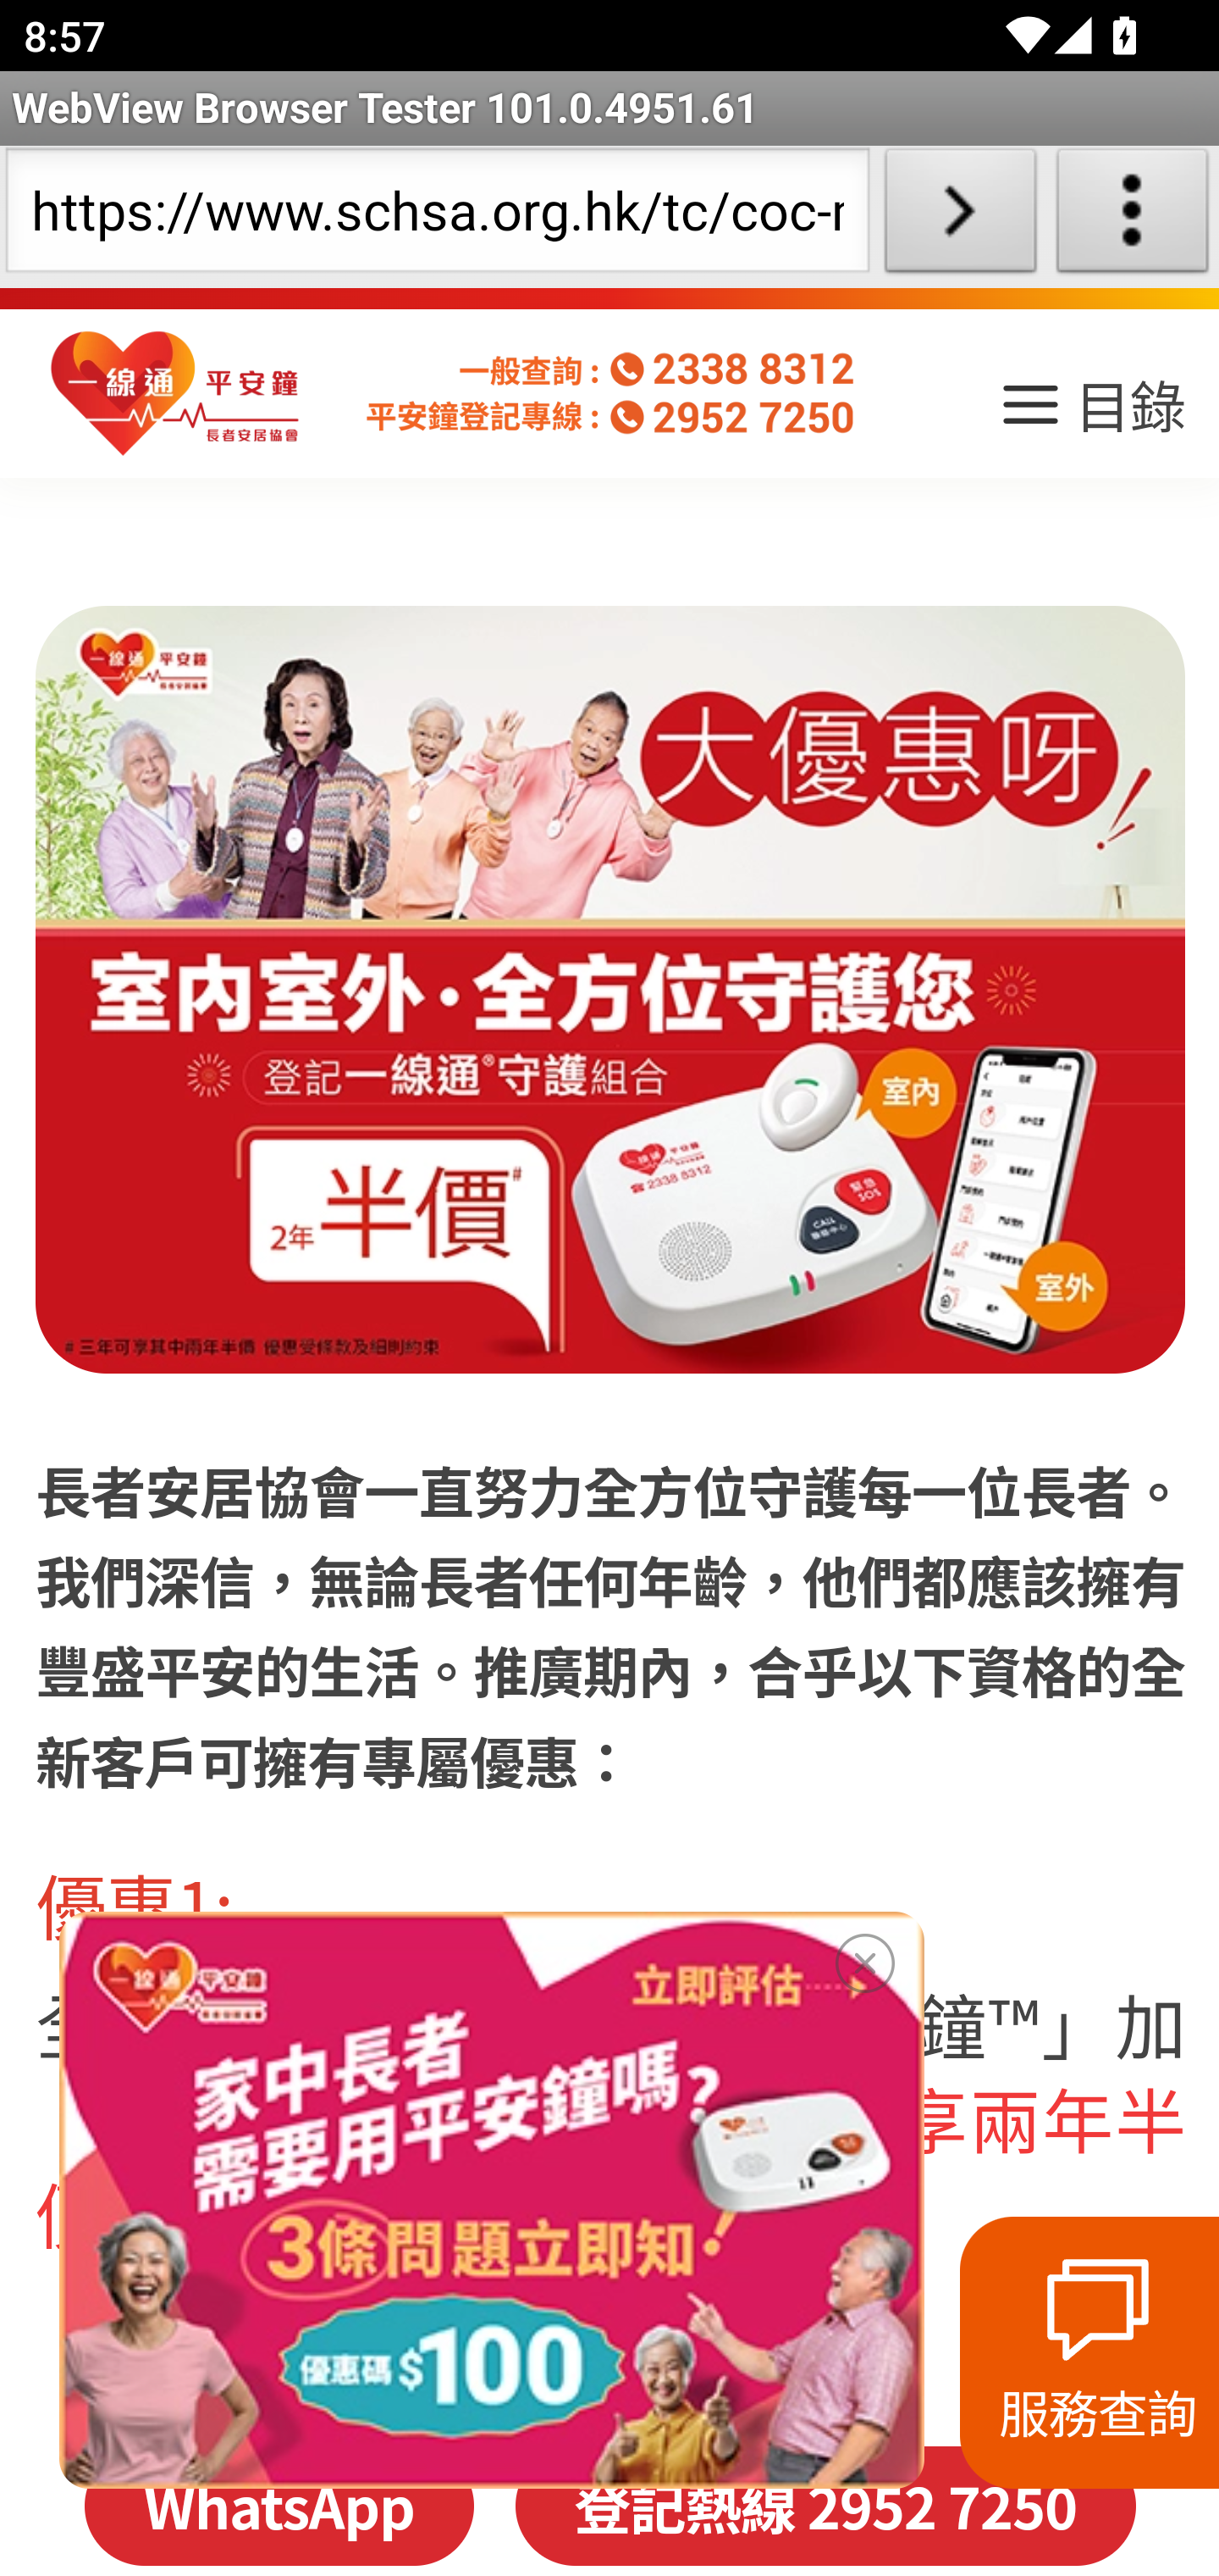 This screenshot has width=1219, height=2576. Describe the element at coordinates (960, 217) in the screenshot. I see `Load URL` at that location.